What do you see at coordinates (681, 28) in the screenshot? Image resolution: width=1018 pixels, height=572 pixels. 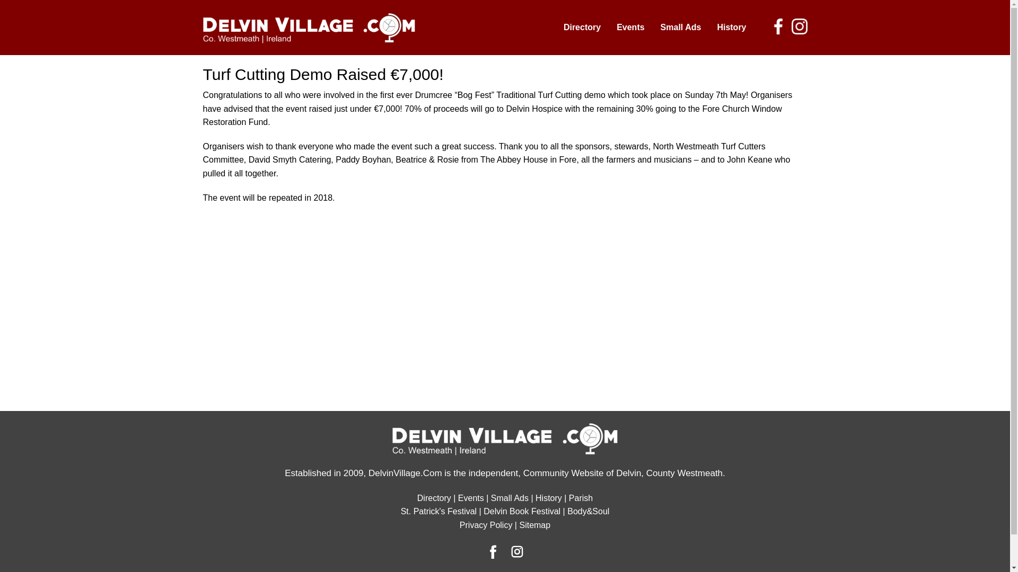 I see `Small Ads` at bounding box center [681, 28].